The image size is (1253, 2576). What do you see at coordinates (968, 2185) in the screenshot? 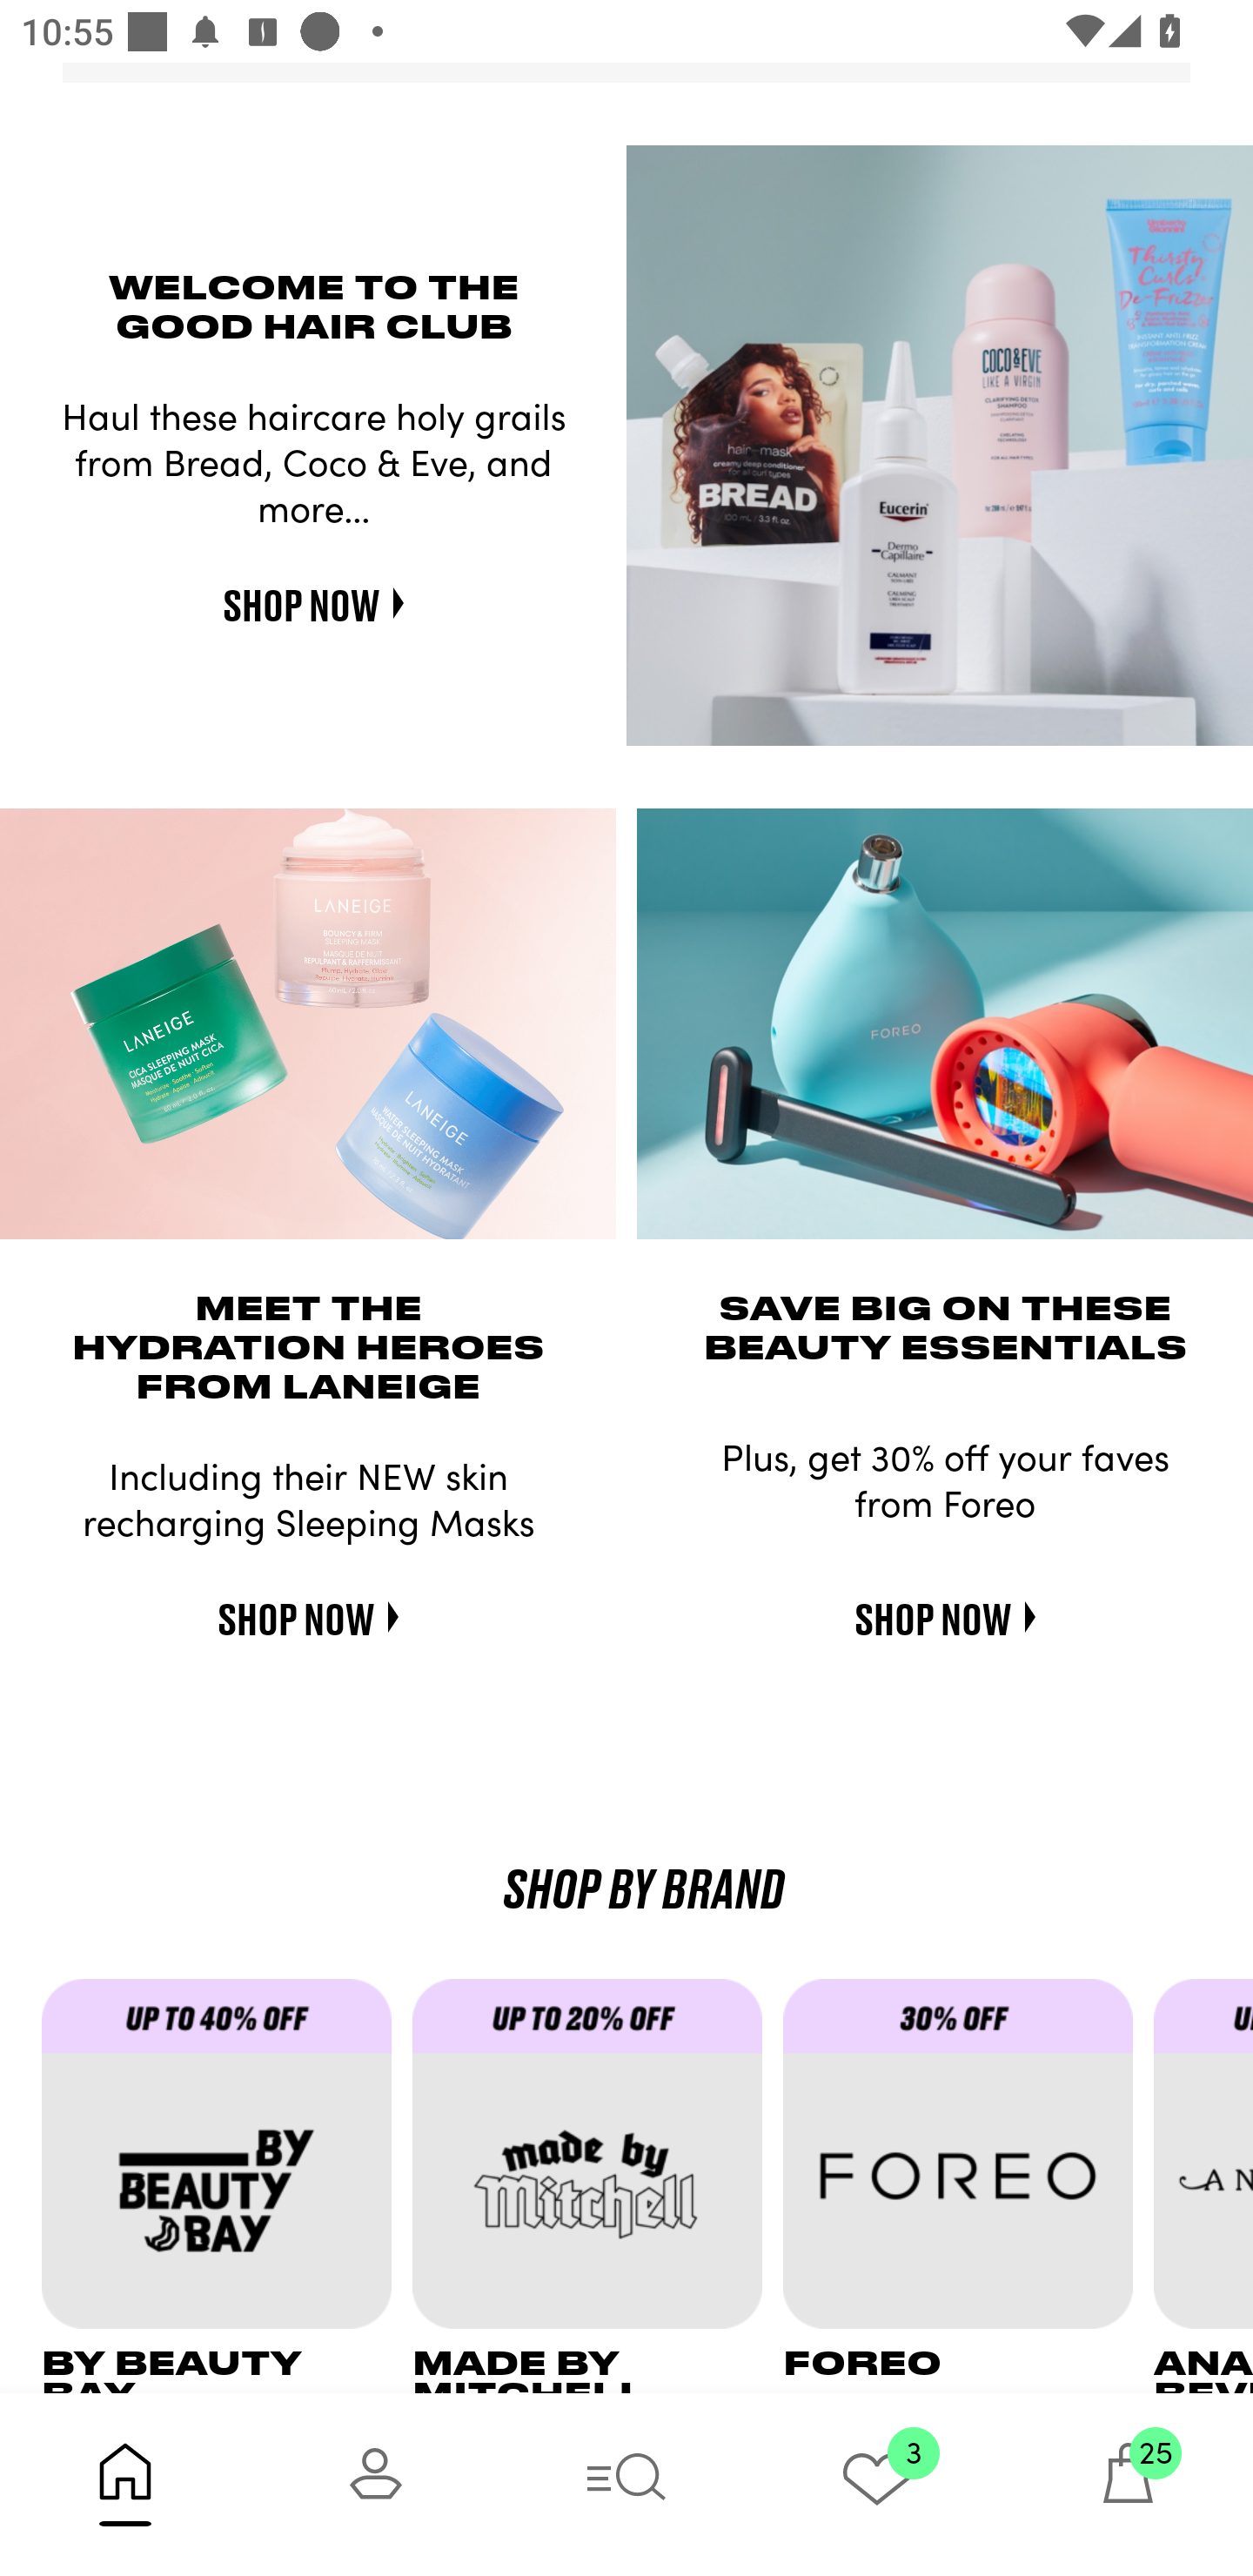
I see `FOREO` at bounding box center [968, 2185].